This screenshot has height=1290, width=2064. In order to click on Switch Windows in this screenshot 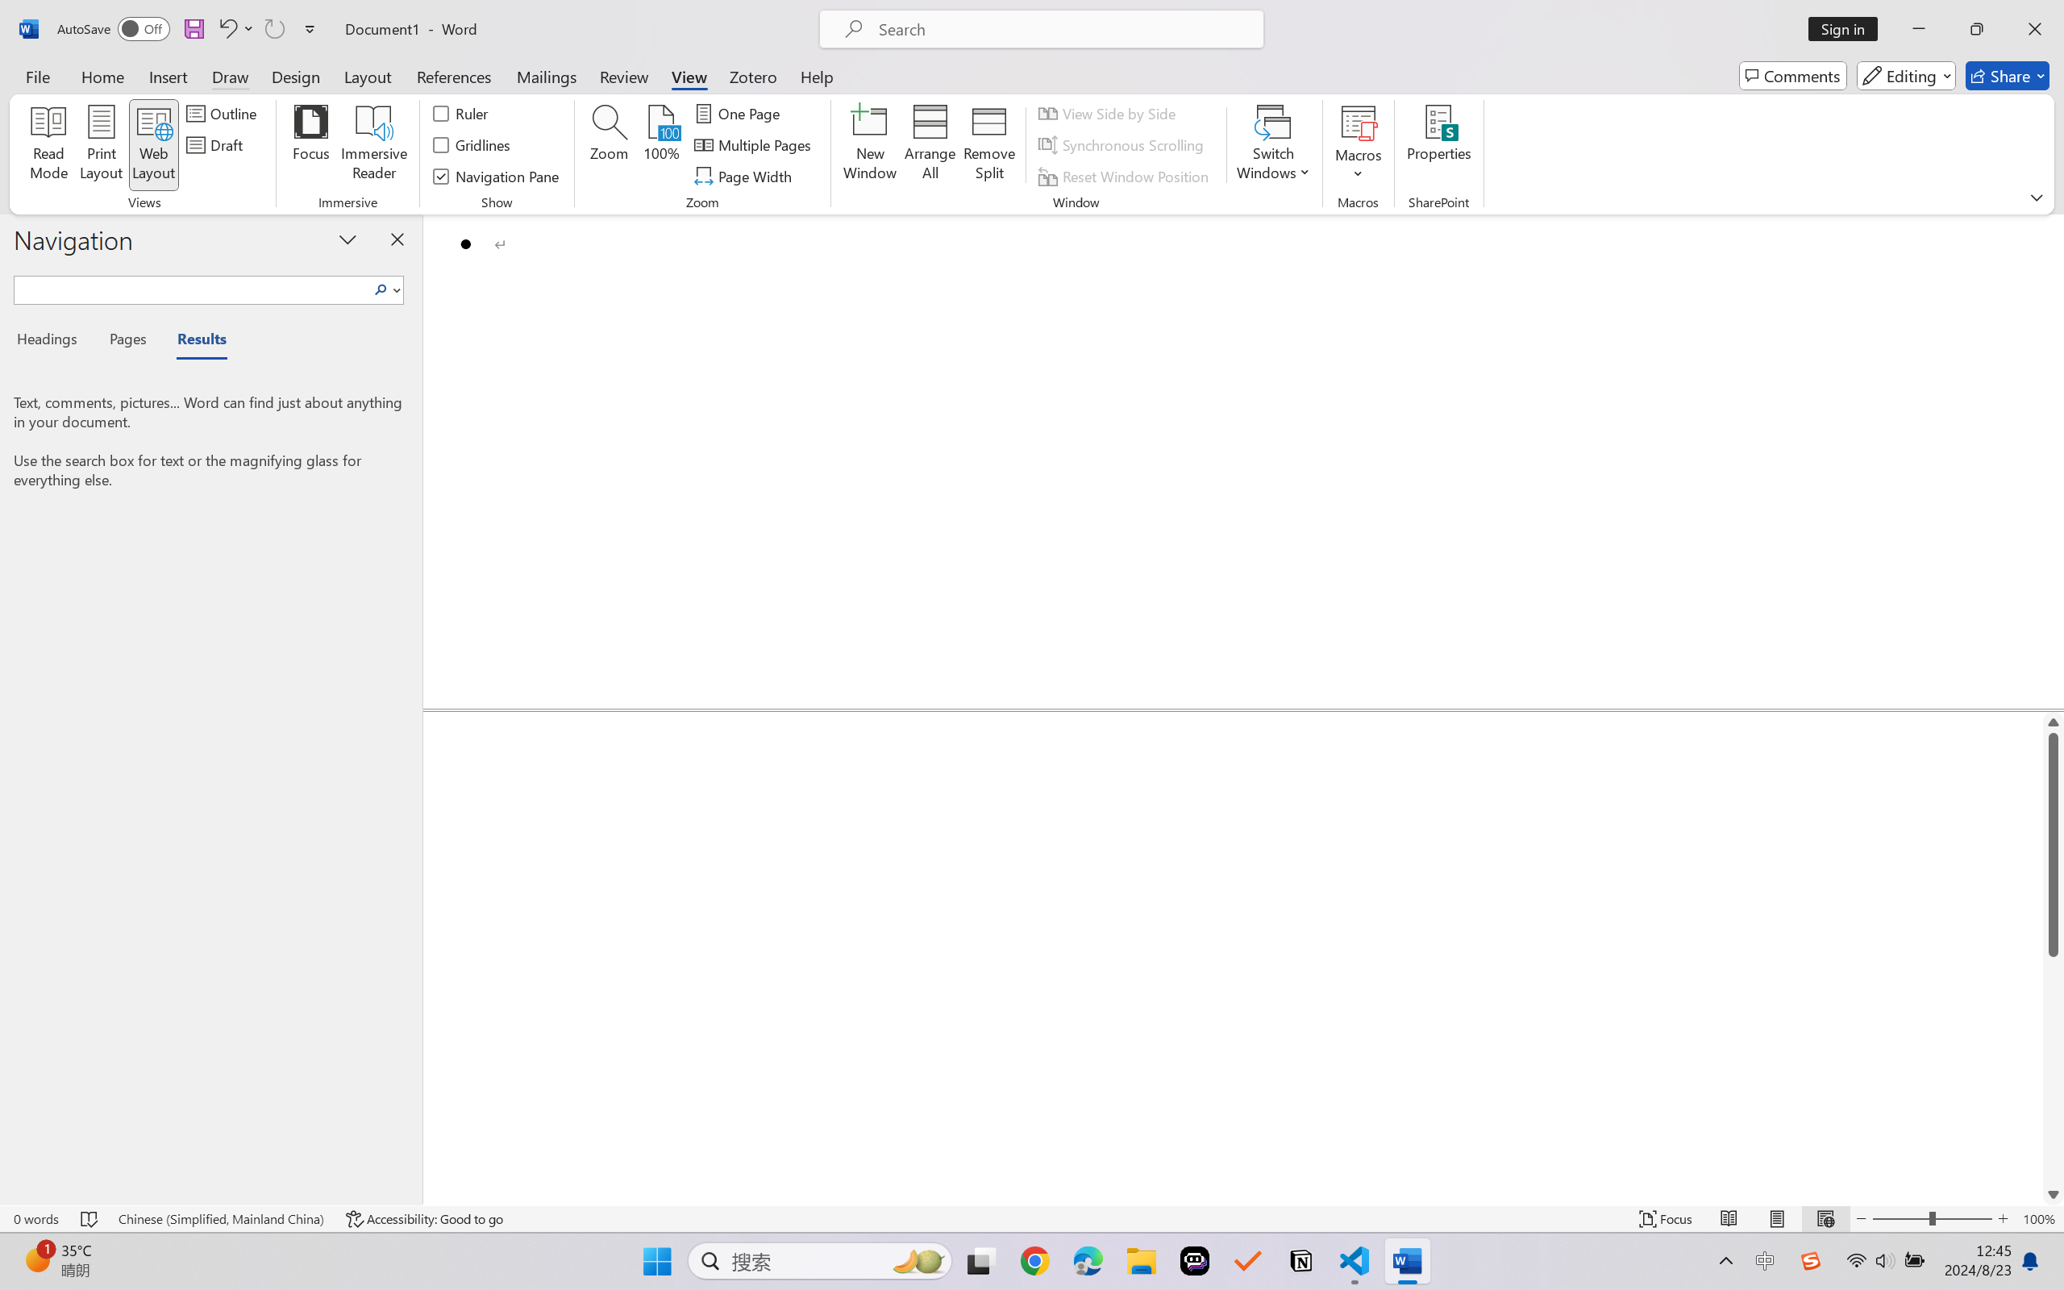, I will do `click(1273, 145)`.